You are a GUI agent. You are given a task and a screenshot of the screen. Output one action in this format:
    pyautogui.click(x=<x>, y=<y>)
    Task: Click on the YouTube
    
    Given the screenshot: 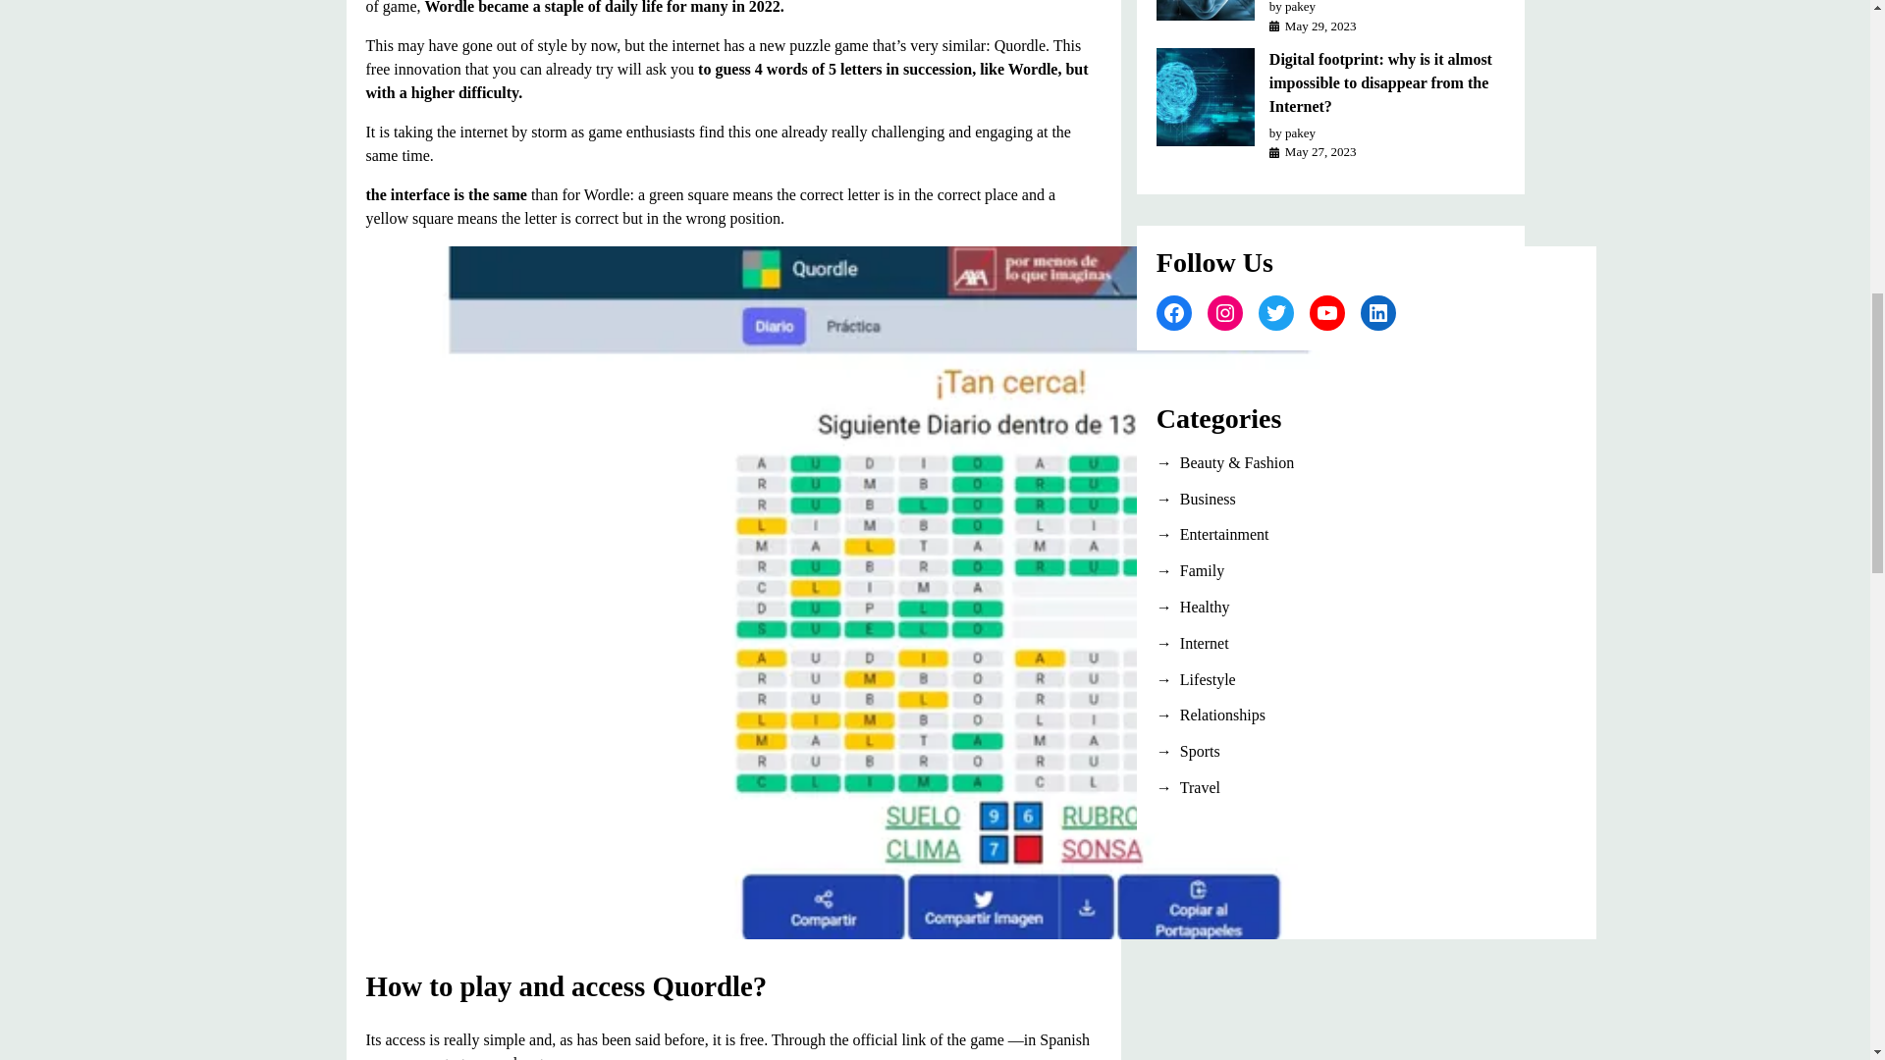 What is the action you would take?
    pyautogui.click(x=1327, y=312)
    